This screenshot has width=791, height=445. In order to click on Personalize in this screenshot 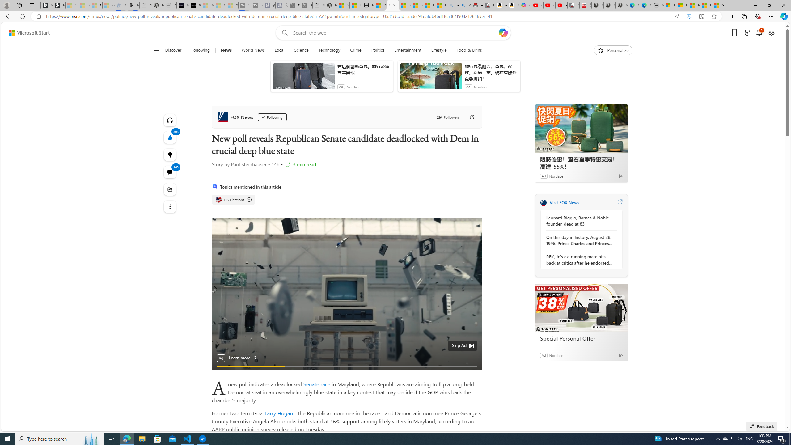, I will do `click(613, 50)`.